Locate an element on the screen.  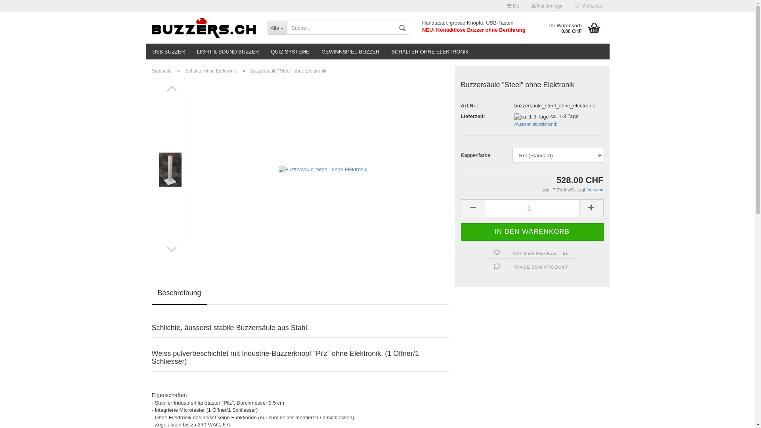
Versand is located at coordinates (595, 190).